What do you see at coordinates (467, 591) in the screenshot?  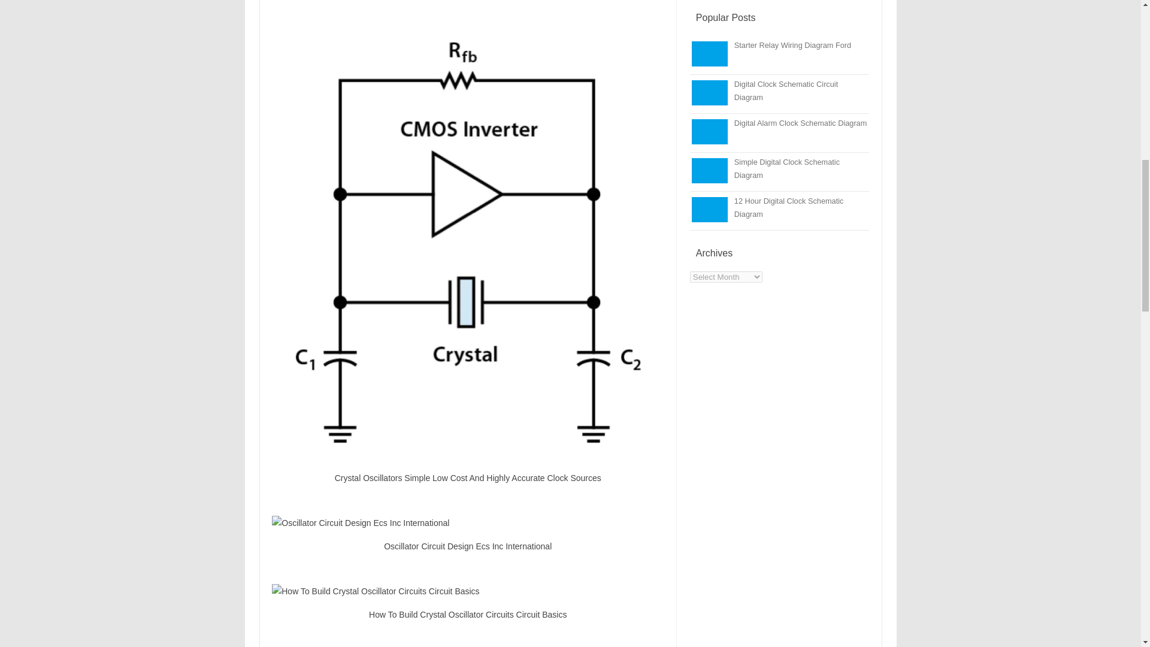 I see `How To Build Crystal Oscillator Circuits Circuit Basics` at bounding box center [467, 591].